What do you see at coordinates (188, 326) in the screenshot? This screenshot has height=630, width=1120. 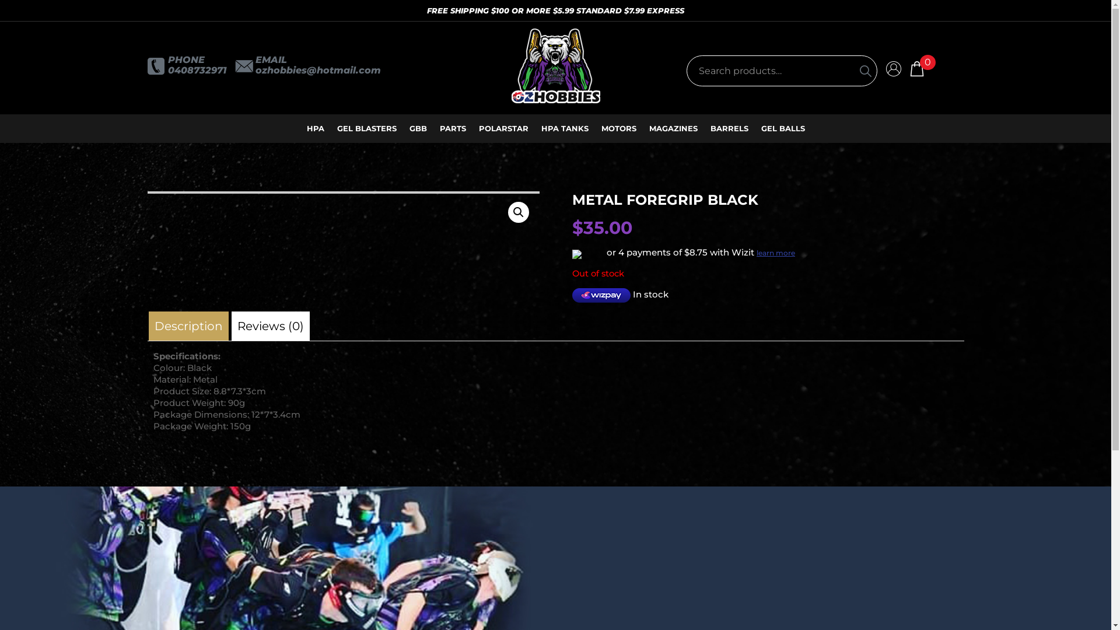 I see `Description` at bounding box center [188, 326].